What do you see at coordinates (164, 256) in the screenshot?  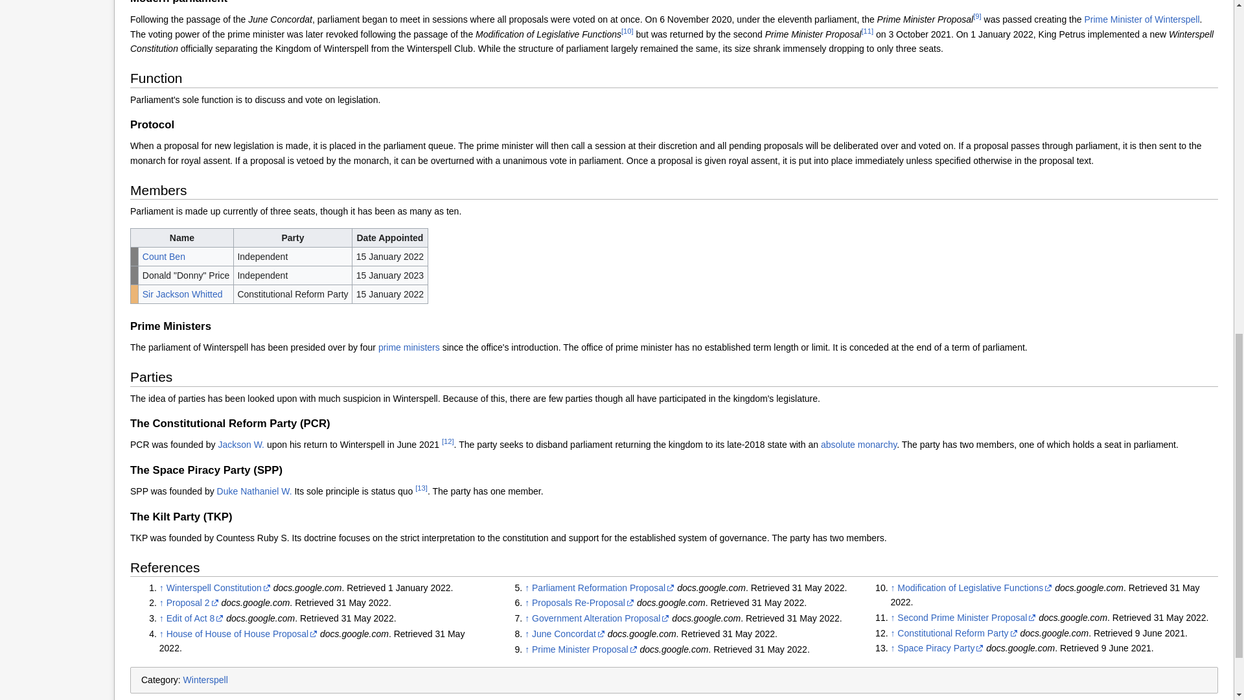 I see `Ben Cooper, 1st Count of Adenalas` at bounding box center [164, 256].